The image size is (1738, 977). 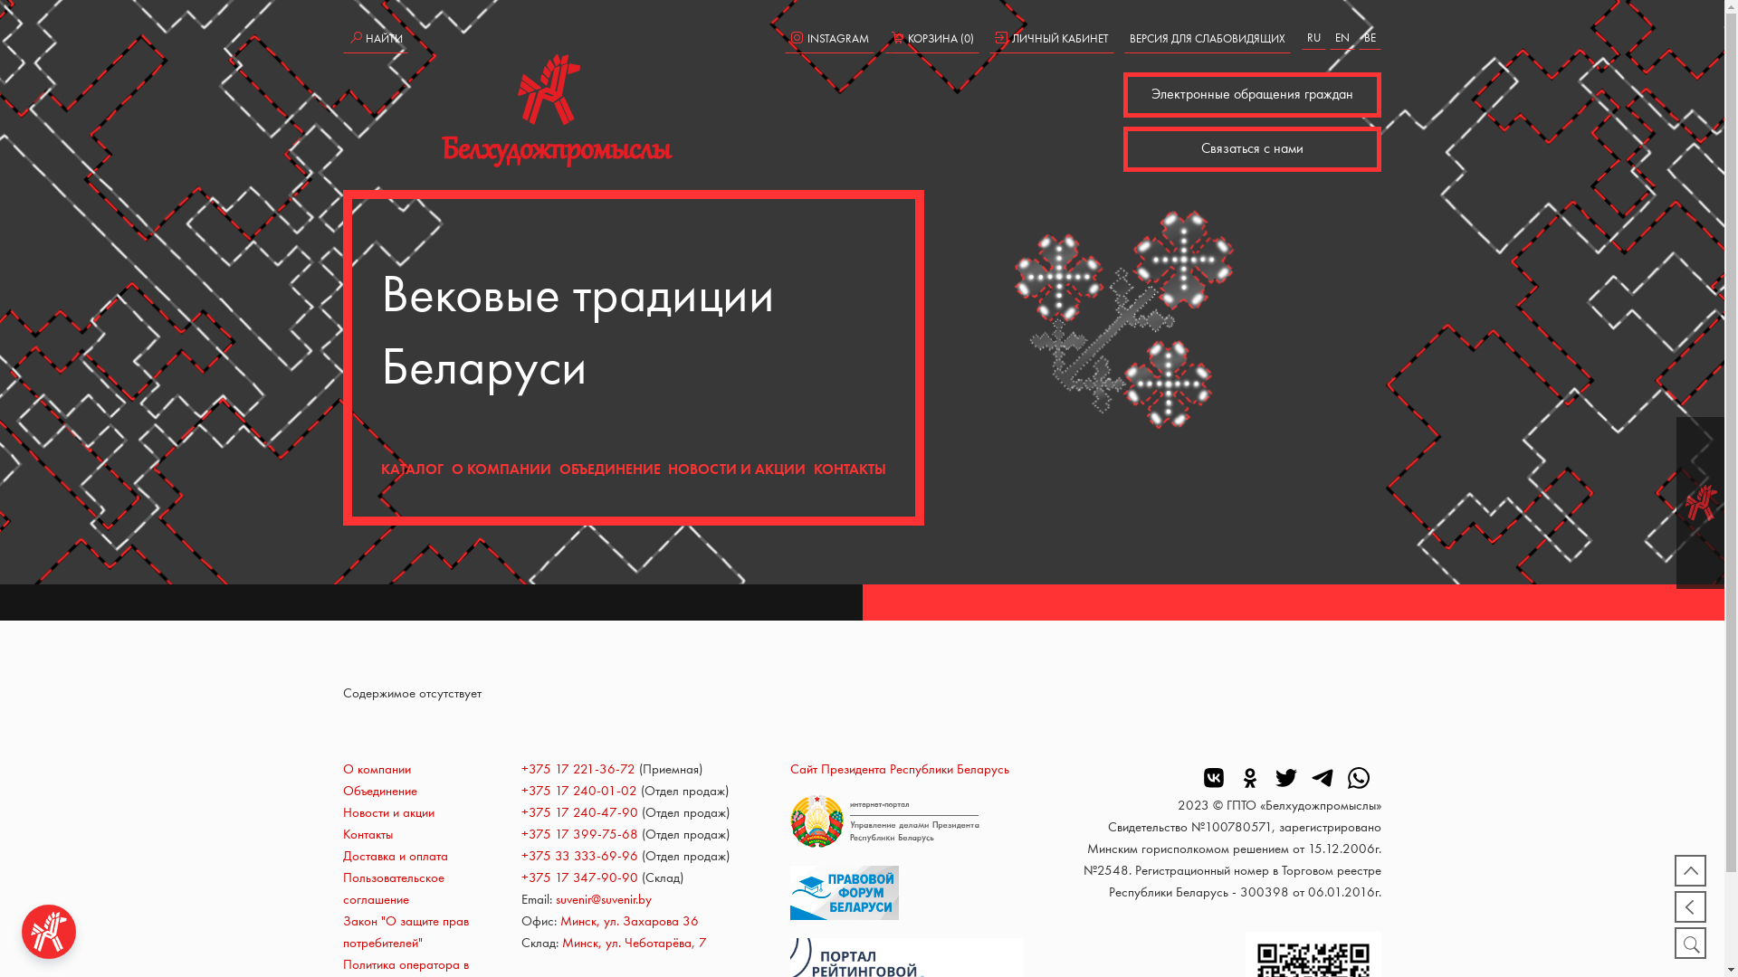 I want to click on EN, so click(x=1342, y=38).